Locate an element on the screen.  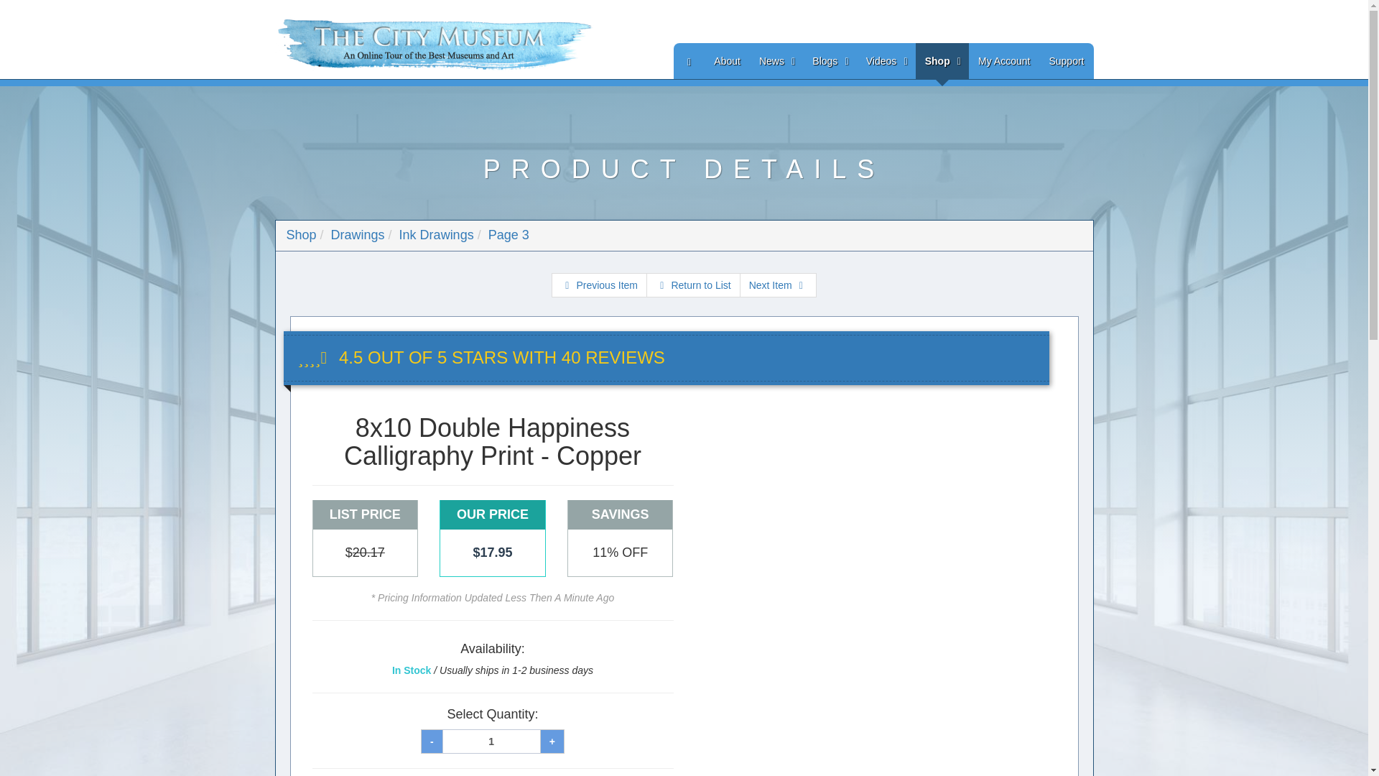
Return to List is located at coordinates (694, 285).